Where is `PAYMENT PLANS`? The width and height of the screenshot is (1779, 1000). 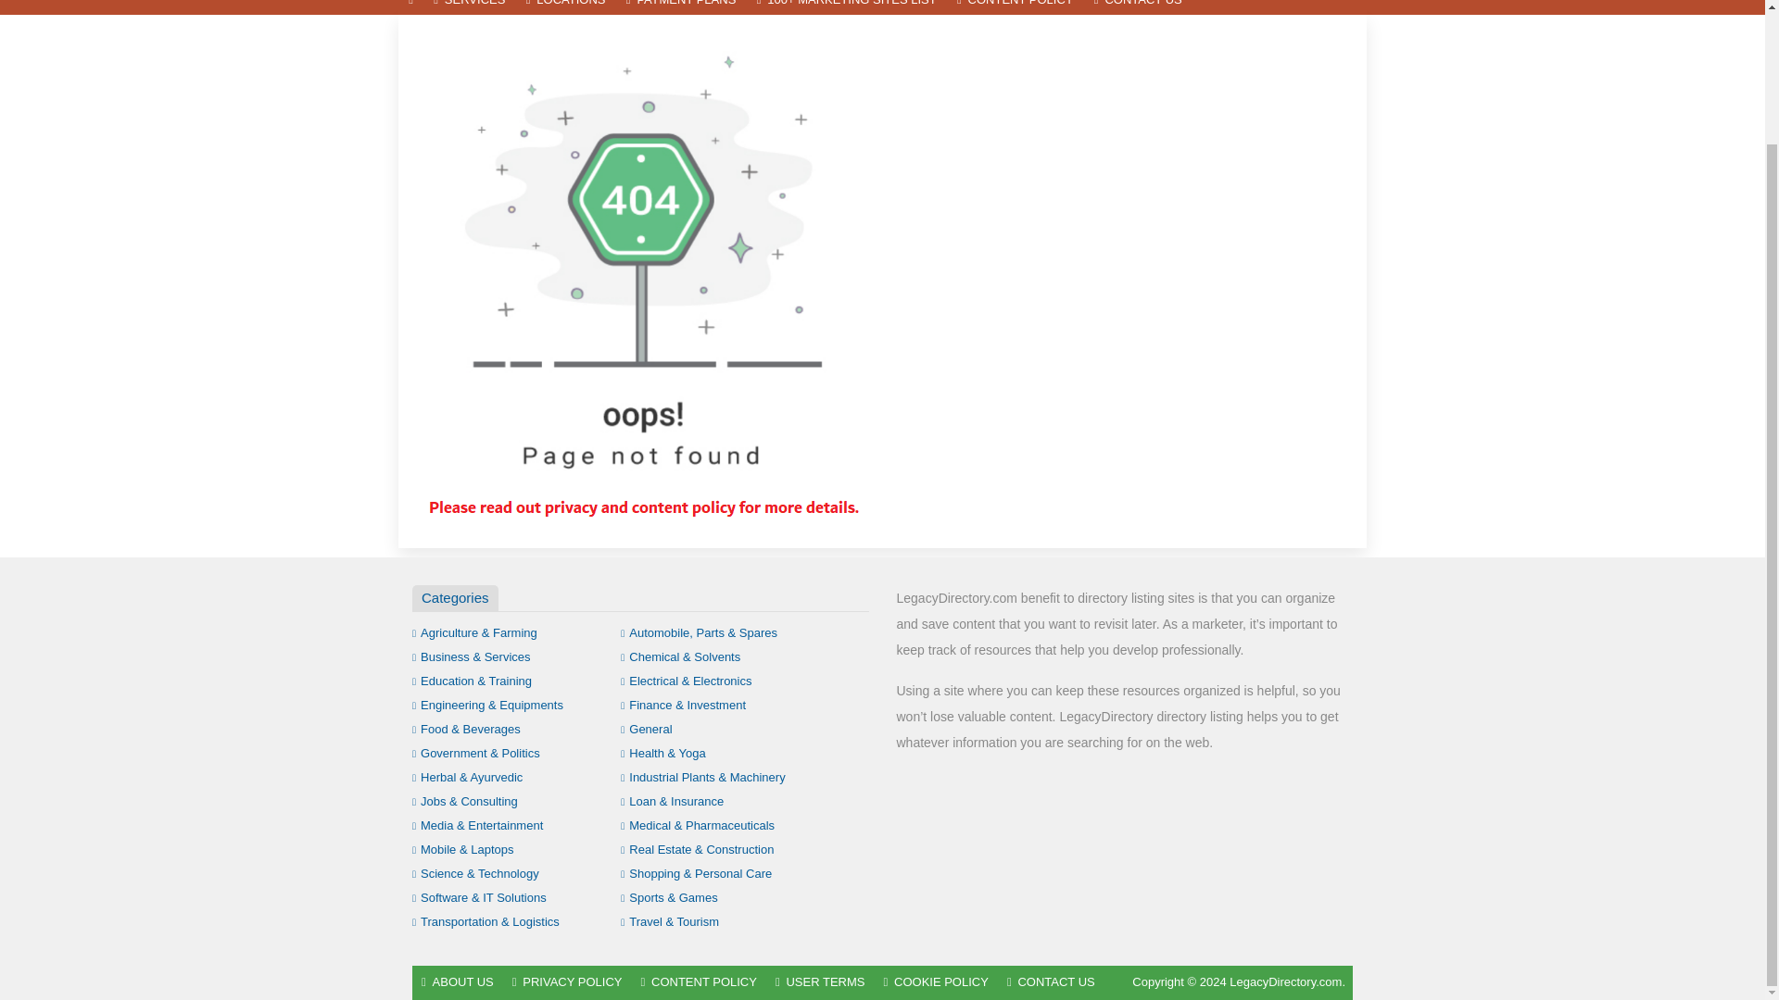
PAYMENT PLANS is located at coordinates (681, 7).